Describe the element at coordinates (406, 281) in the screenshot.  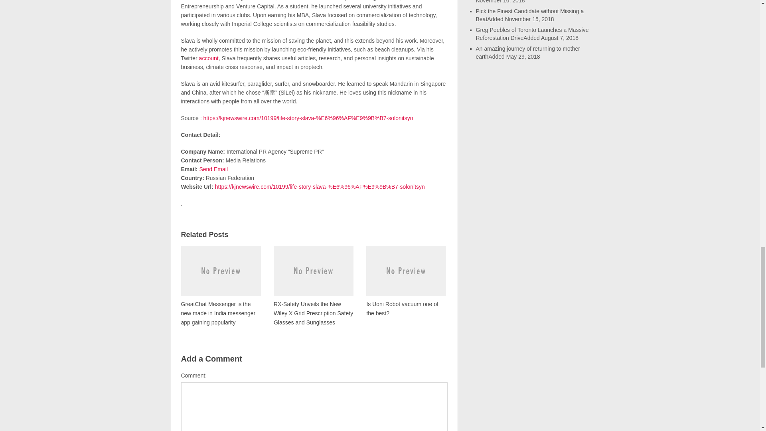
I see `Is Uoni Robot vacuum one of the best?` at that location.